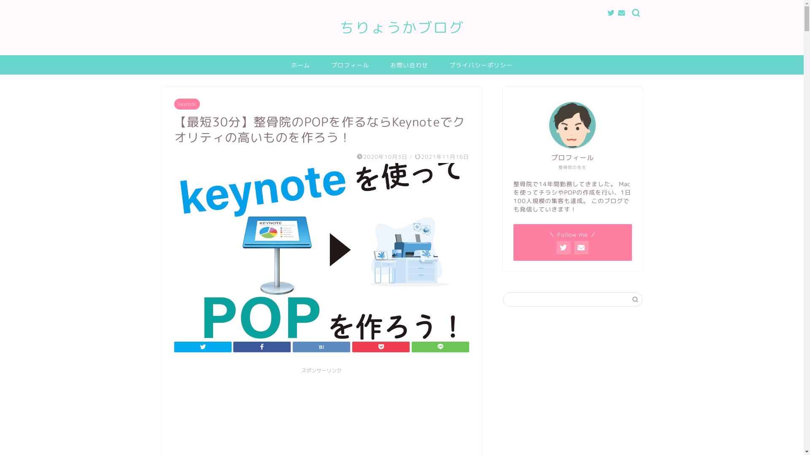 The width and height of the screenshot is (810, 455). Describe the element at coordinates (572, 380) in the screenshot. I see `Advertisement` at that location.